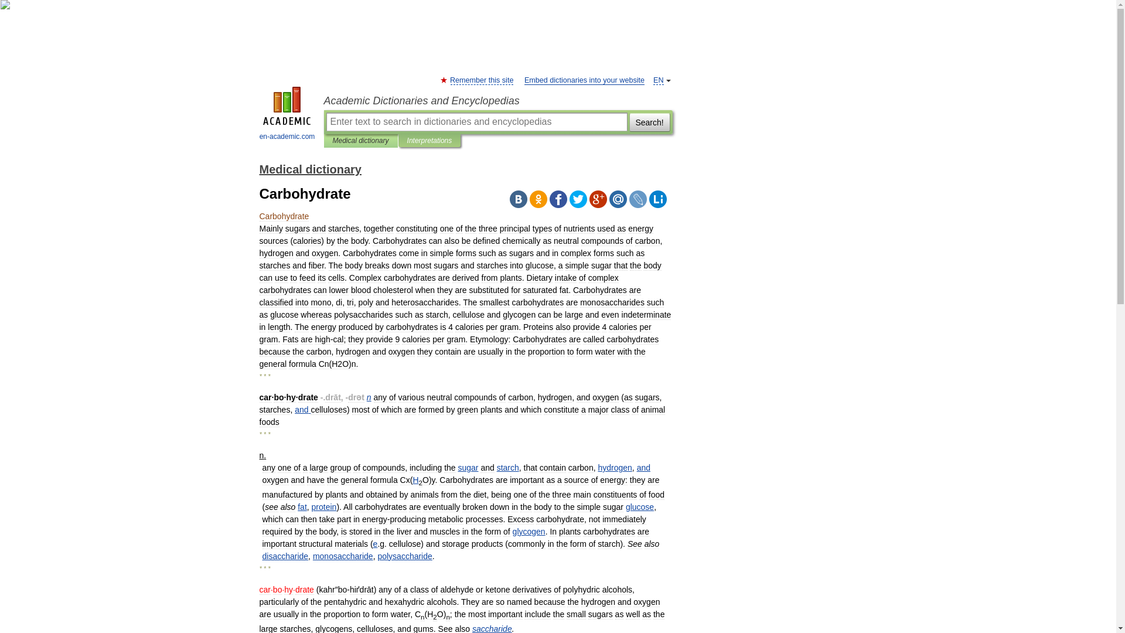 Image resolution: width=1125 pixels, height=633 pixels. I want to click on glycogen, so click(529, 531).